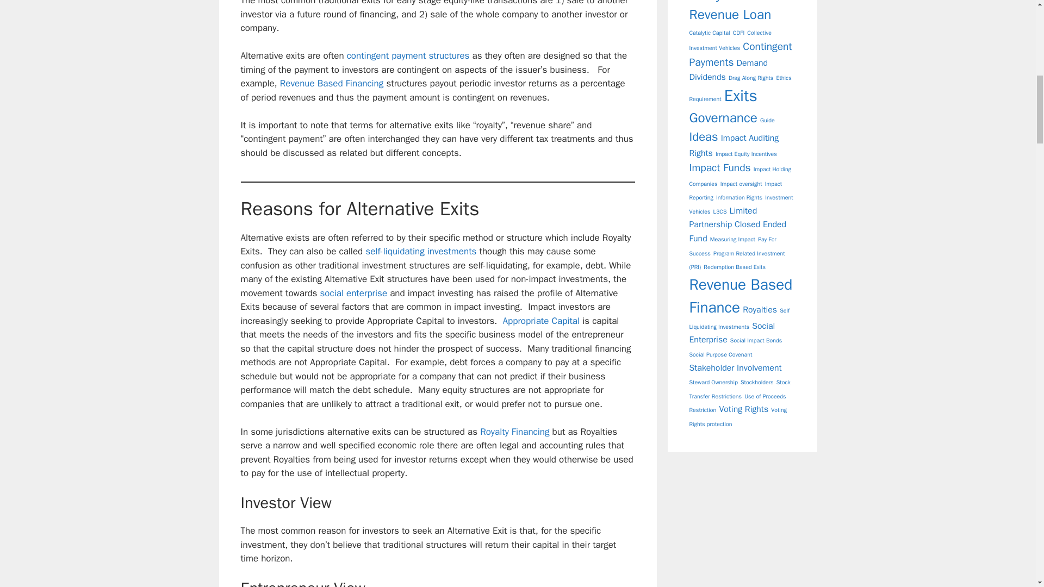  What do you see at coordinates (352, 293) in the screenshot?
I see `social enterprise` at bounding box center [352, 293].